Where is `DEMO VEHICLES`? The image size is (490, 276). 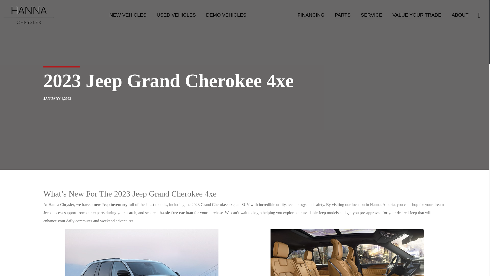 DEMO VEHICLES is located at coordinates (226, 15).